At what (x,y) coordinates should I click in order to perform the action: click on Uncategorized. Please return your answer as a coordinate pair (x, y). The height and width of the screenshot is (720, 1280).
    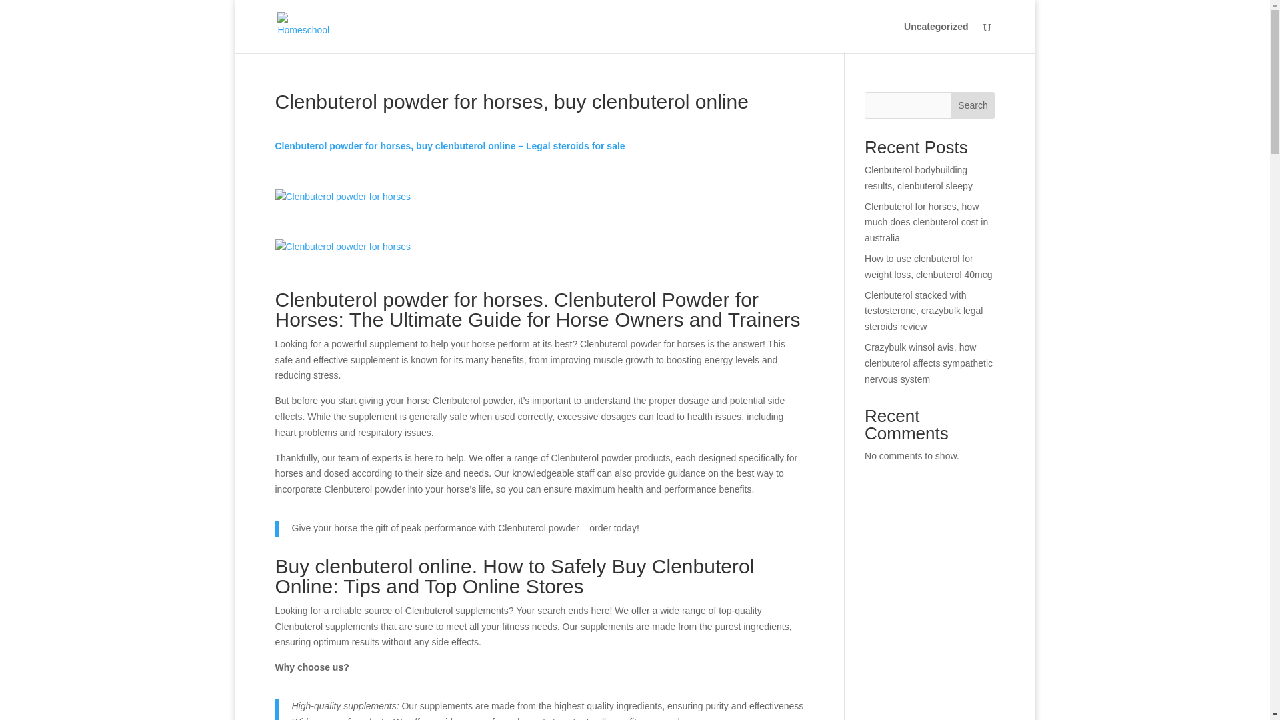
    Looking at the image, I should click on (935, 37).